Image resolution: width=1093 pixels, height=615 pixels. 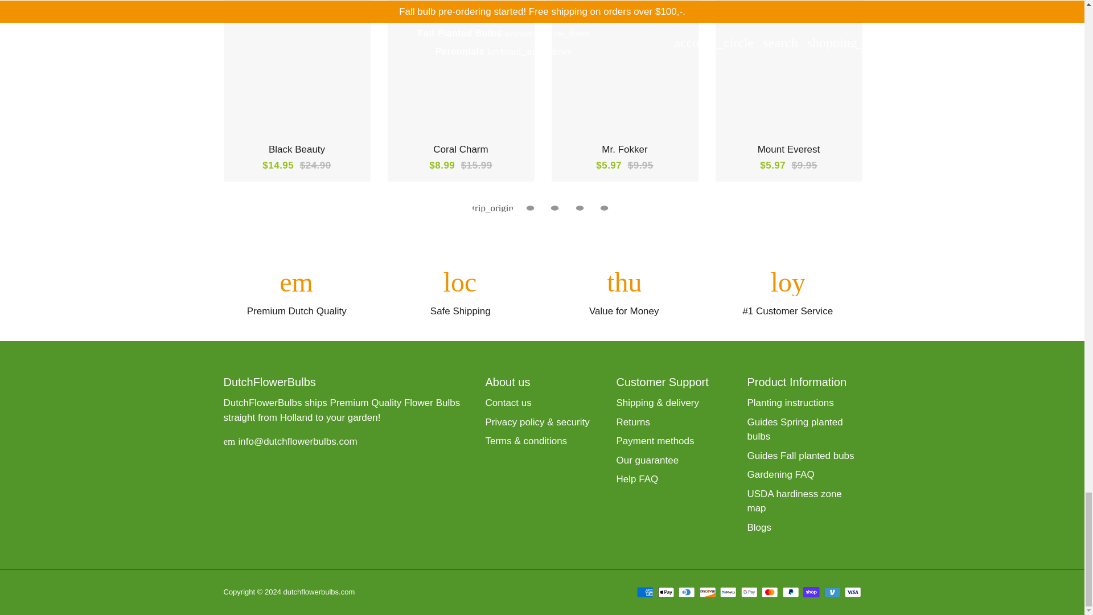 What do you see at coordinates (790, 592) in the screenshot?
I see `PayPal` at bounding box center [790, 592].